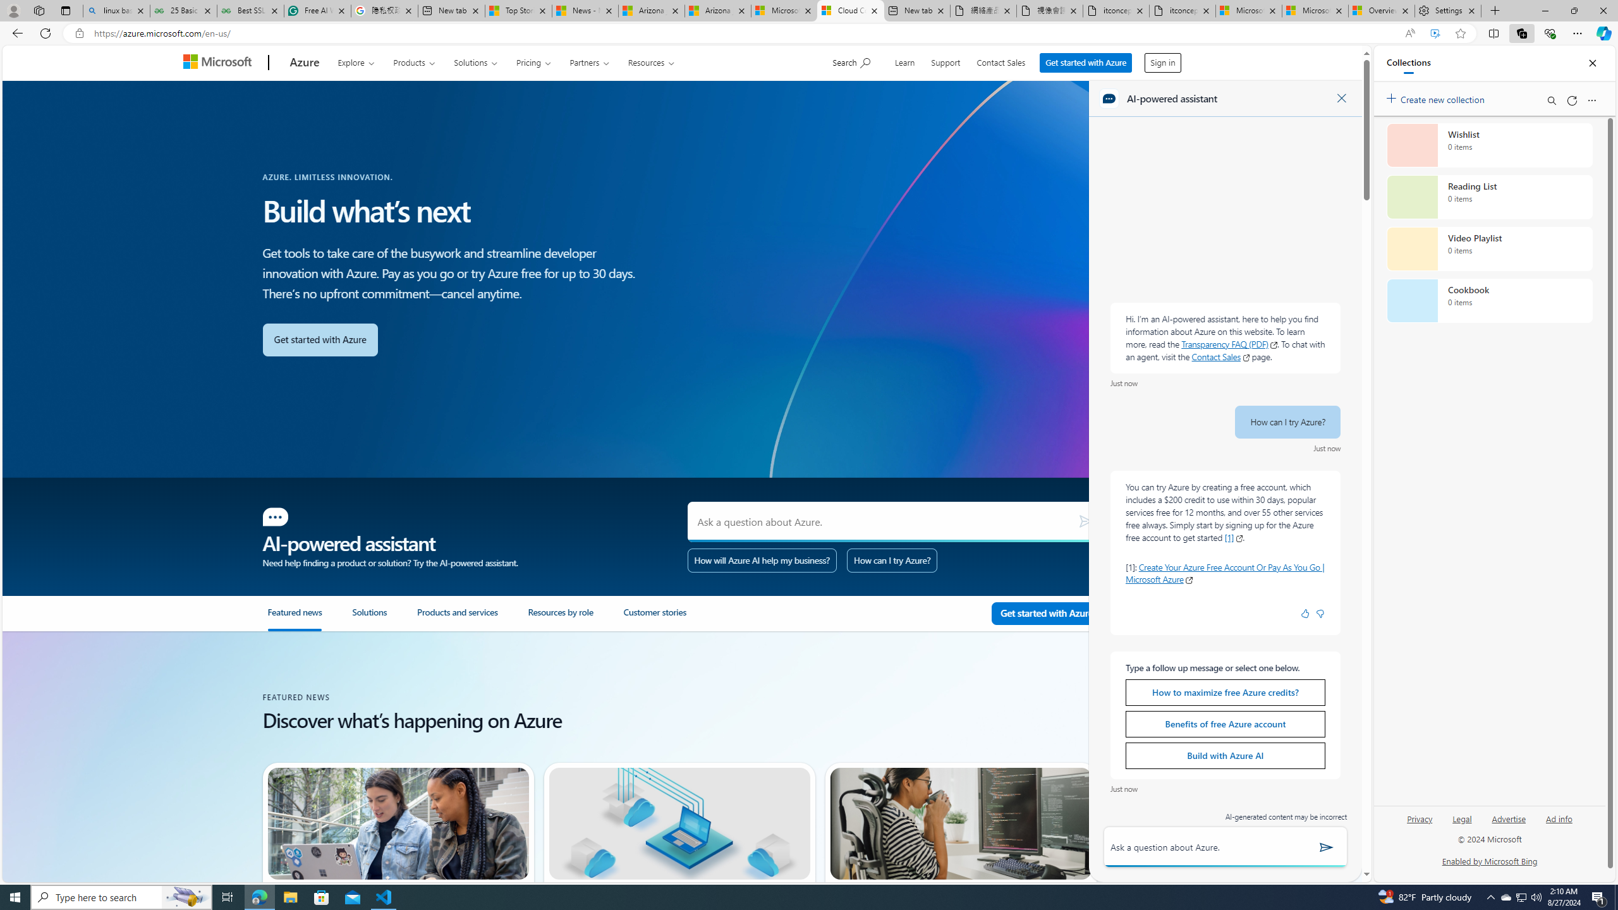 The width and height of the screenshot is (1618, 910). What do you see at coordinates (946, 61) in the screenshot?
I see `Support` at bounding box center [946, 61].